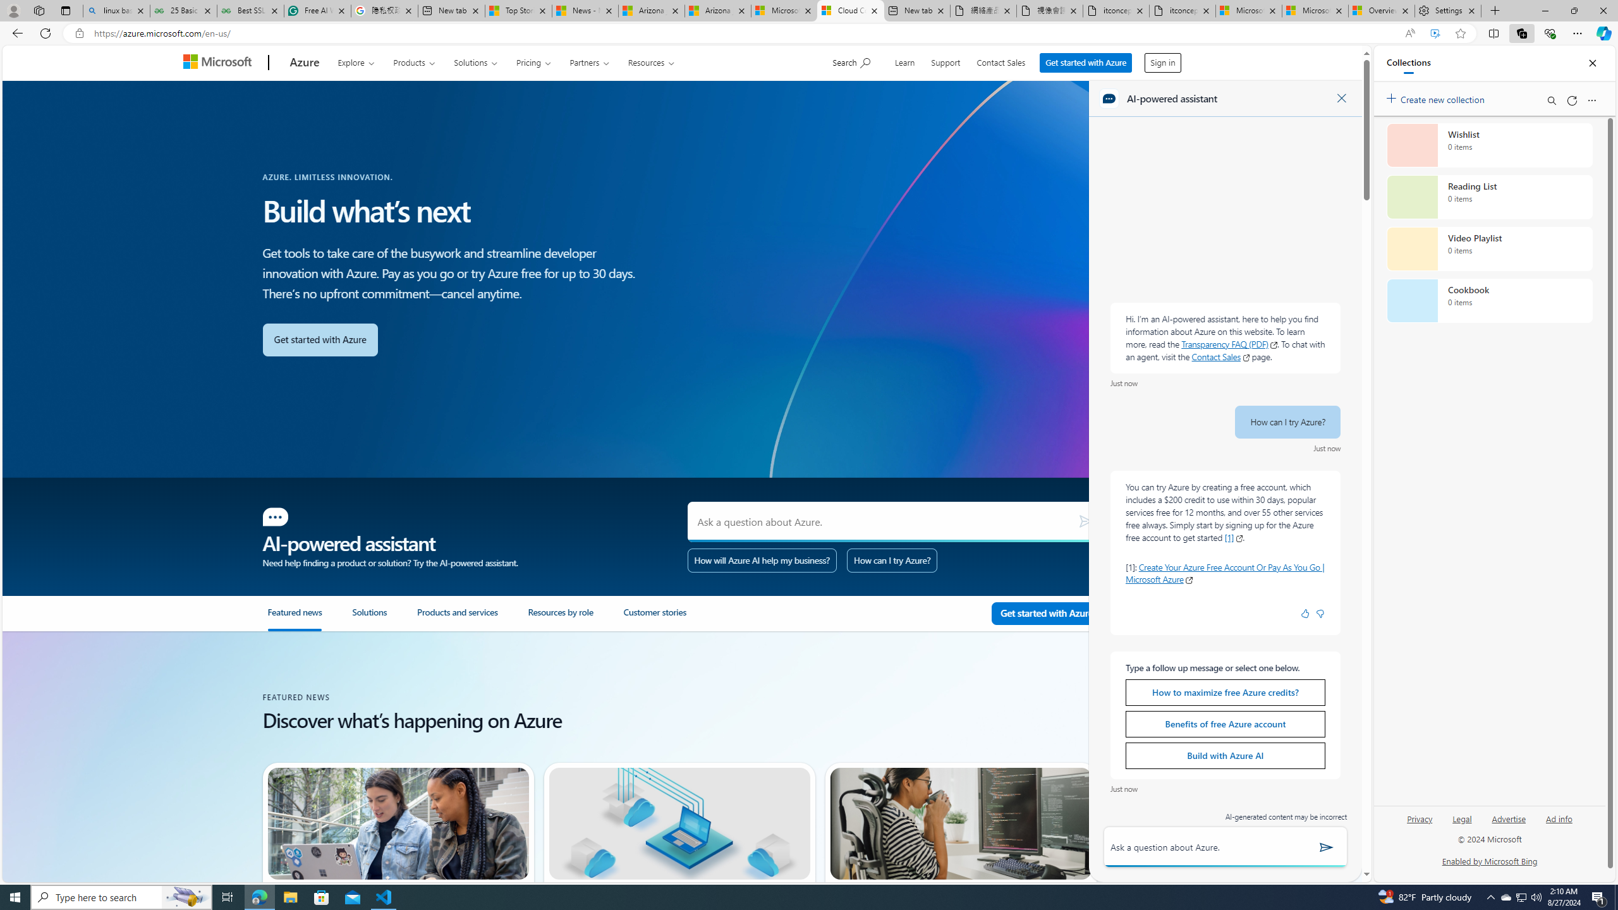 The width and height of the screenshot is (1618, 910). What do you see at coordinates (946, 61) in the screenshot?
I see `Support` at bounding box center [946, 61].